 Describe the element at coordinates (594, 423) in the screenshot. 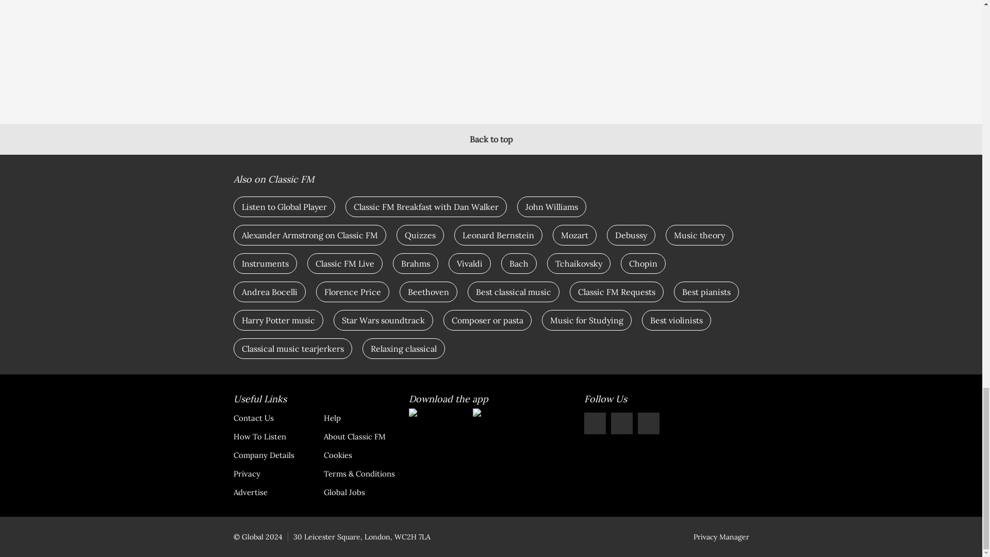

I see `Follow Classic FM on Facebook` at that location.